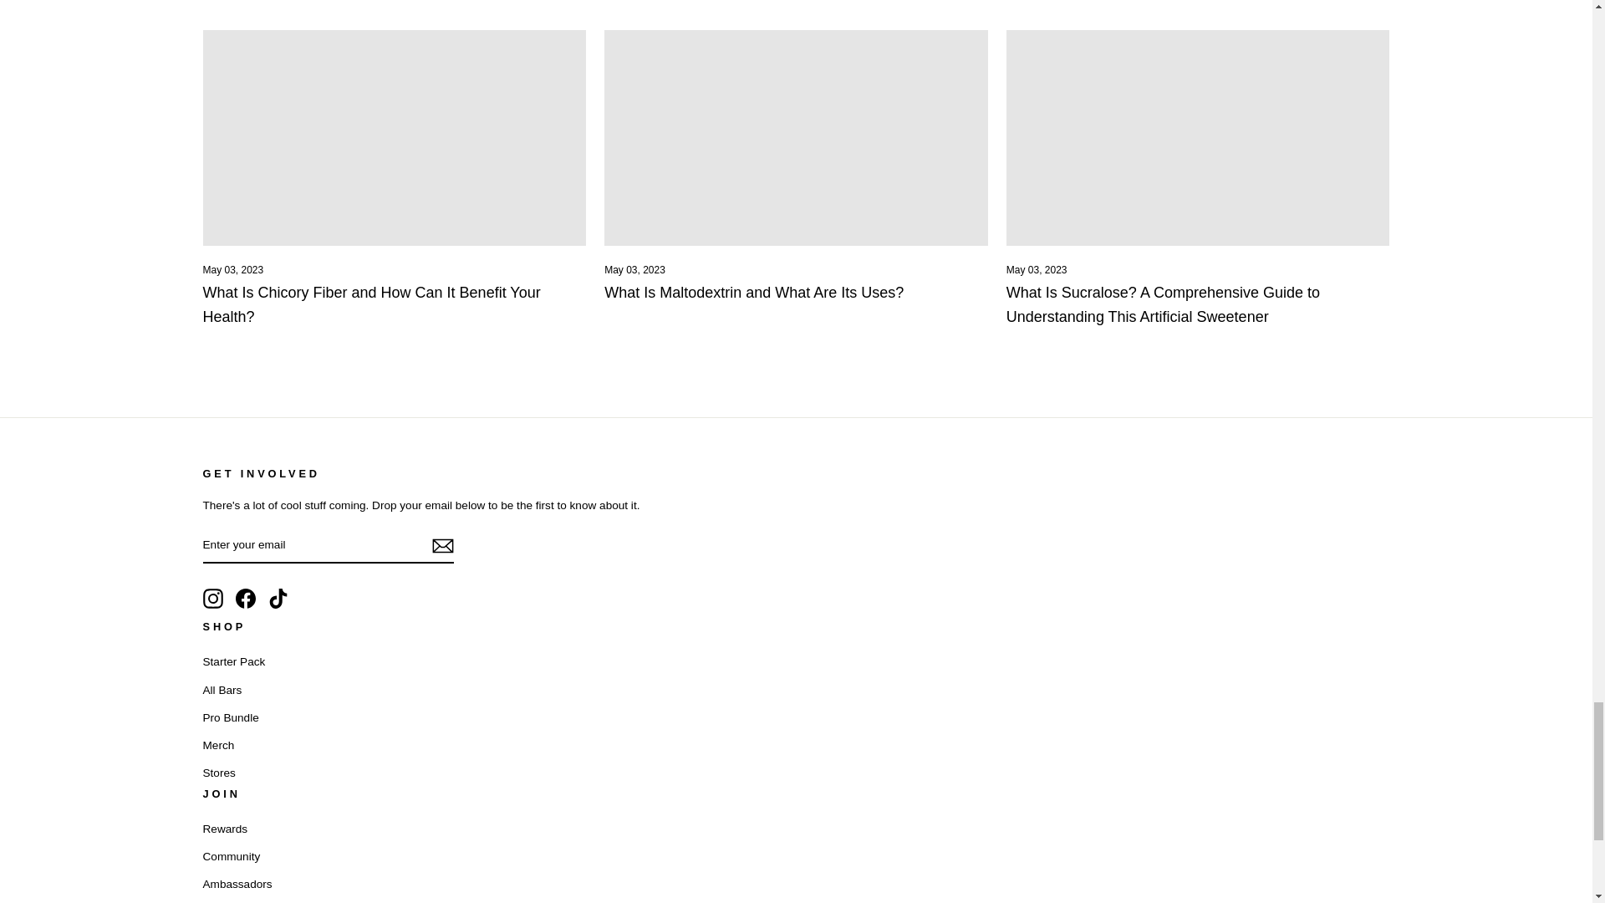 This screenshot has height=903, width=1605. What do you see at coordinates (370, 304) in the screenshot?
I see `What Is Chicory Fiber and How Can It Benefit Your Health?` at bounding box center [370, 304].